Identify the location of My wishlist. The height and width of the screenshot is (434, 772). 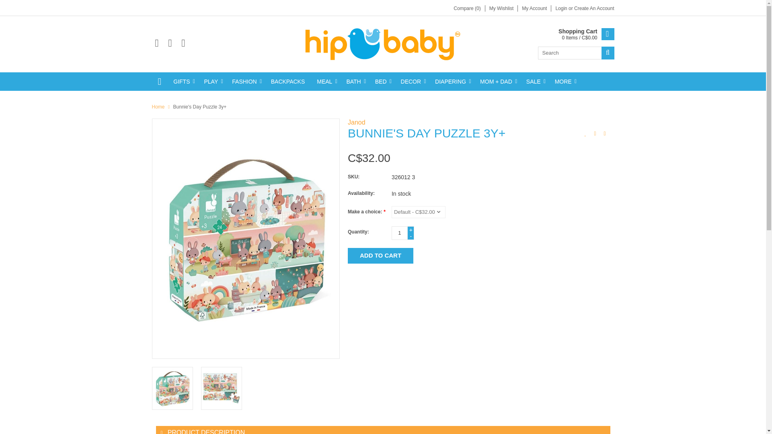
(502, 8).